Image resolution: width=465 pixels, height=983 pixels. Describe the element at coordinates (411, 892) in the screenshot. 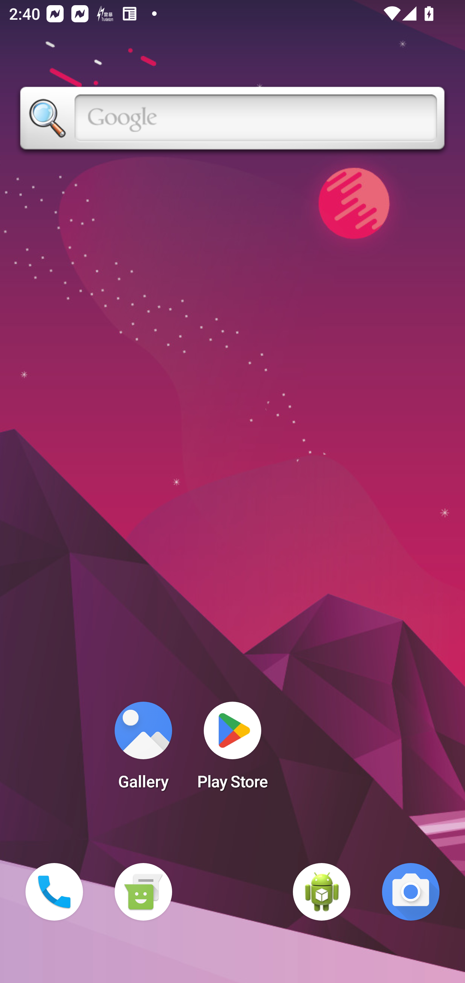

I see `Camera` at that location.